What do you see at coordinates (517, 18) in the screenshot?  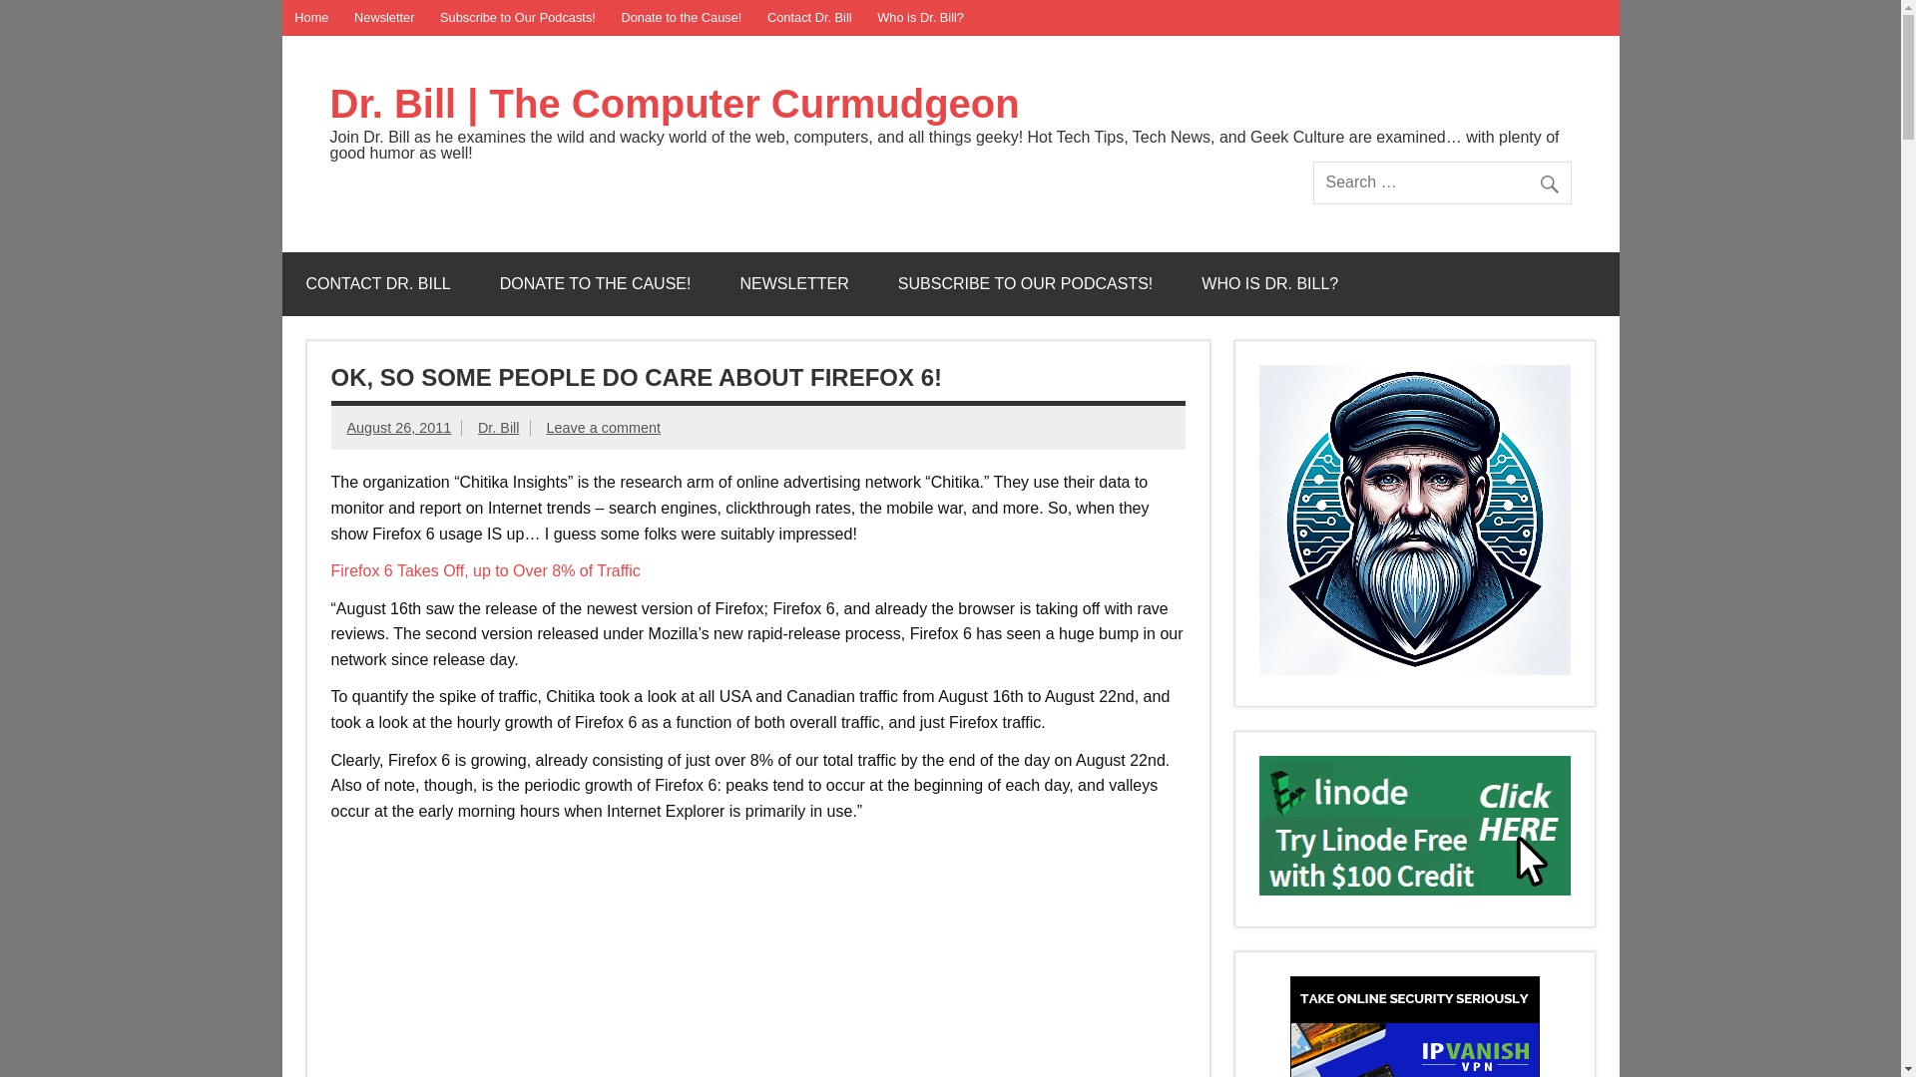 I see `Subscribe to Our Podcasts!` at bounding box center [517, 18].